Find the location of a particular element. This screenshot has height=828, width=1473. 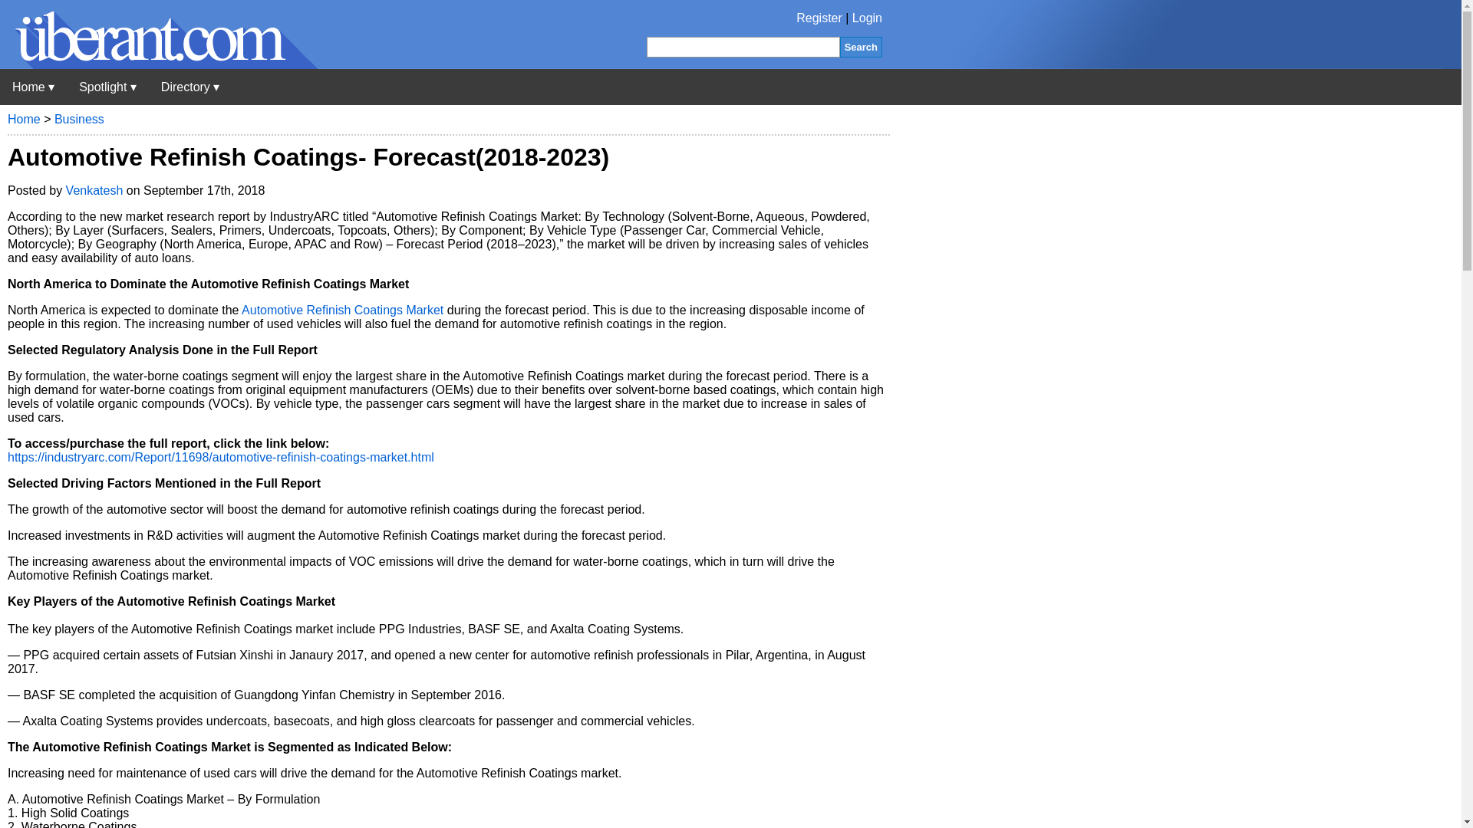

Uberant is located at coordinates (33, 87).